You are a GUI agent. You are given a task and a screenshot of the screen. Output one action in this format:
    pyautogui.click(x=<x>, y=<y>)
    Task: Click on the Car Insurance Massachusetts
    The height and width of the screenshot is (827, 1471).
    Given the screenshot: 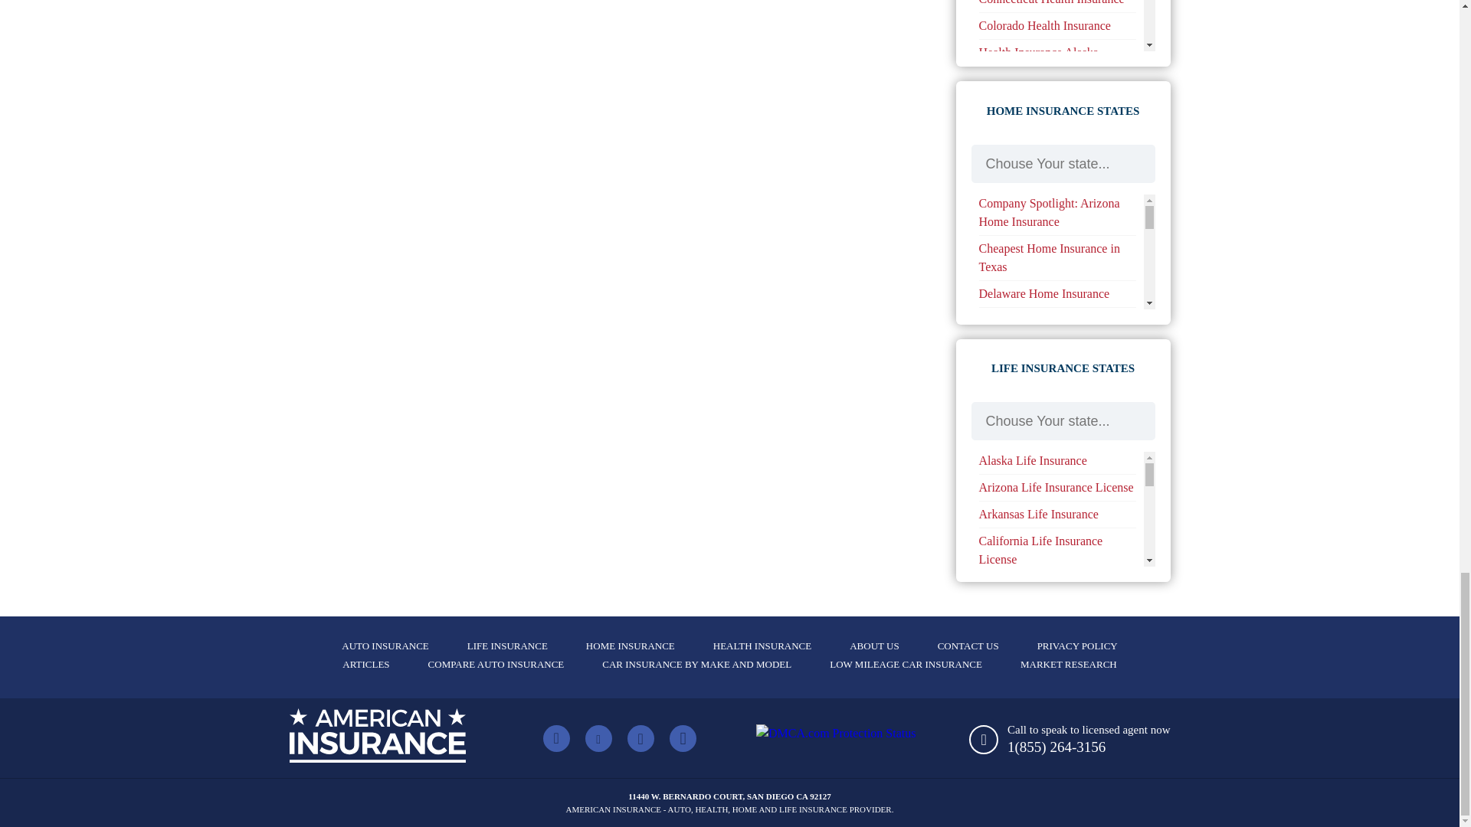 What is the action you would take?
    pyautogui.click(x=1050, y=73)
    